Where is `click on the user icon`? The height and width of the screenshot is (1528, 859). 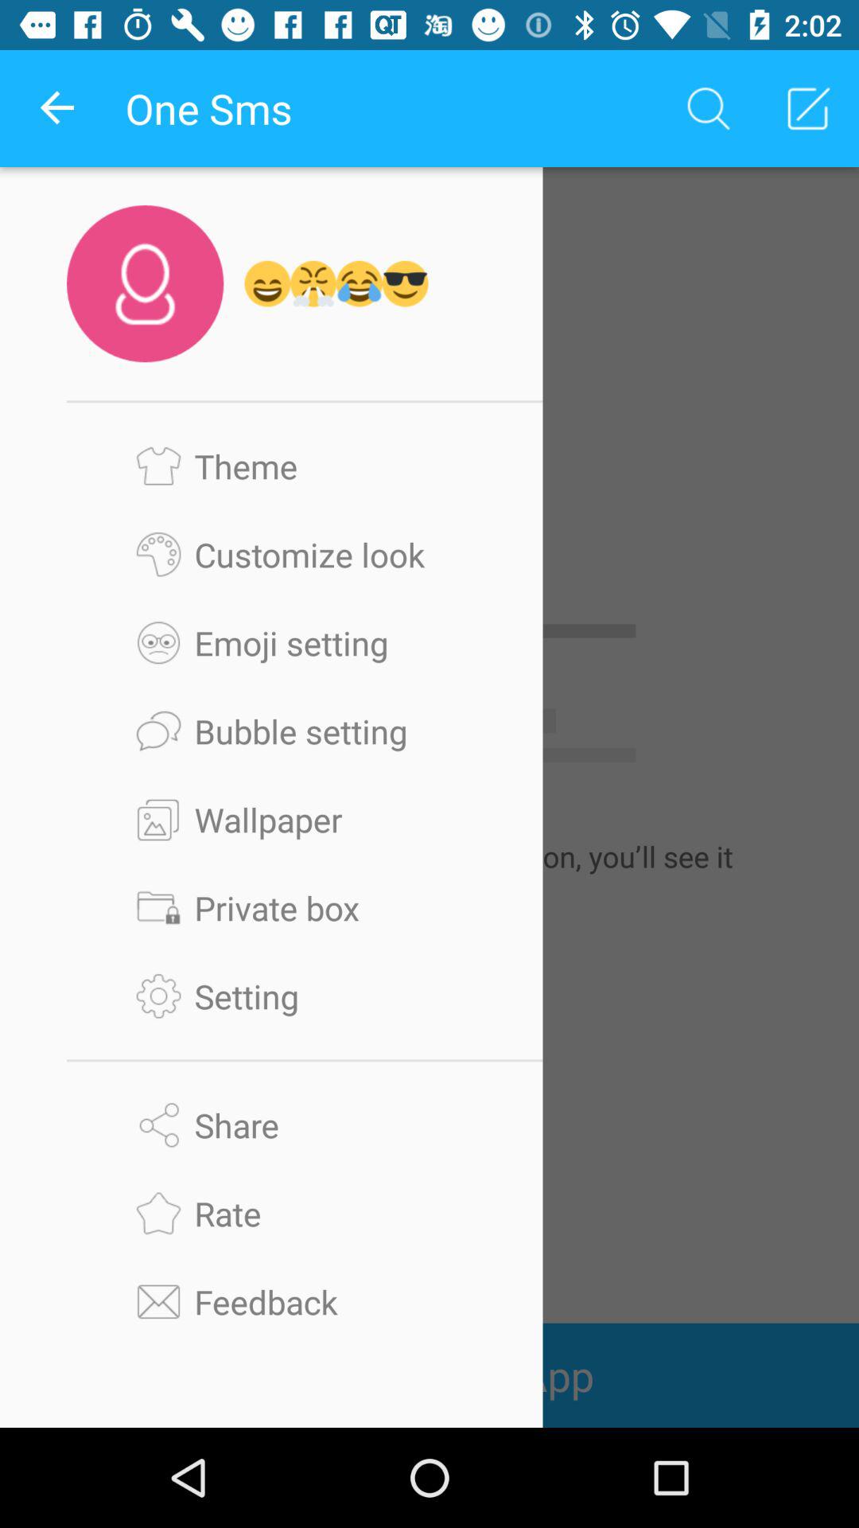 click on the user icon is located at coordinates (145, 283).